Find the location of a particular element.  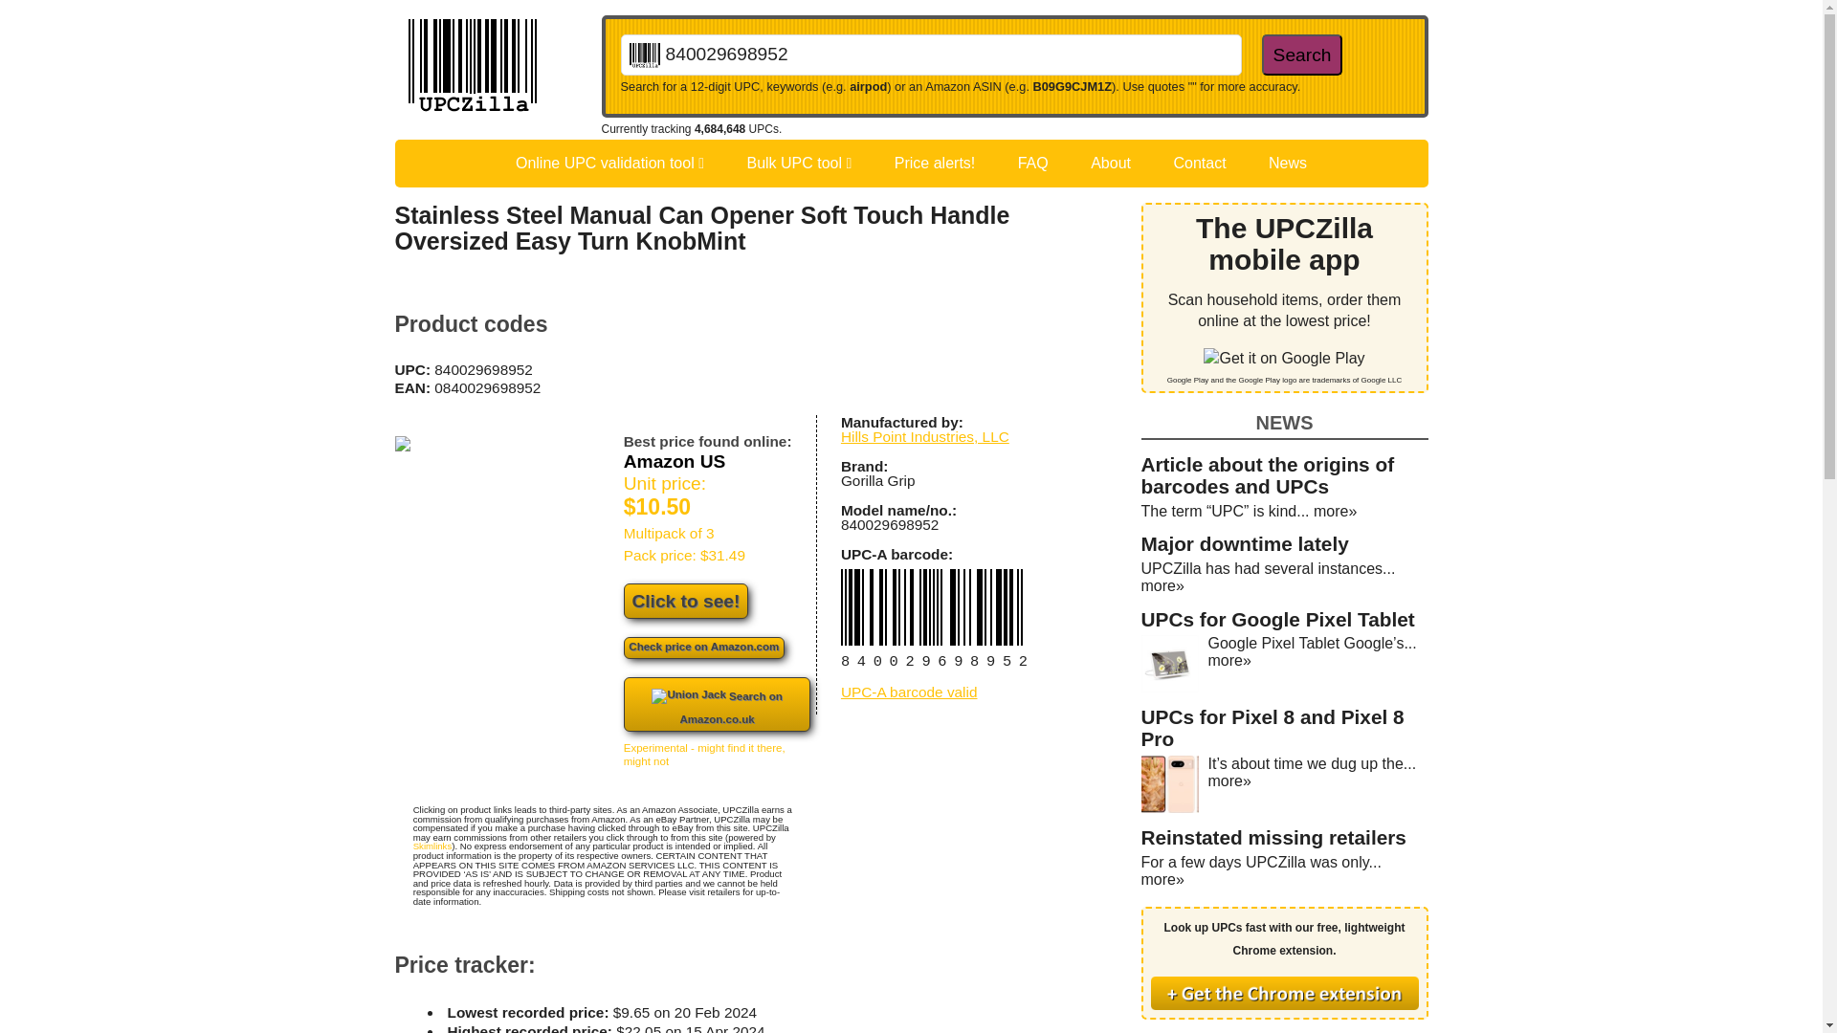

Contact is located at coordinates (1199, 163).